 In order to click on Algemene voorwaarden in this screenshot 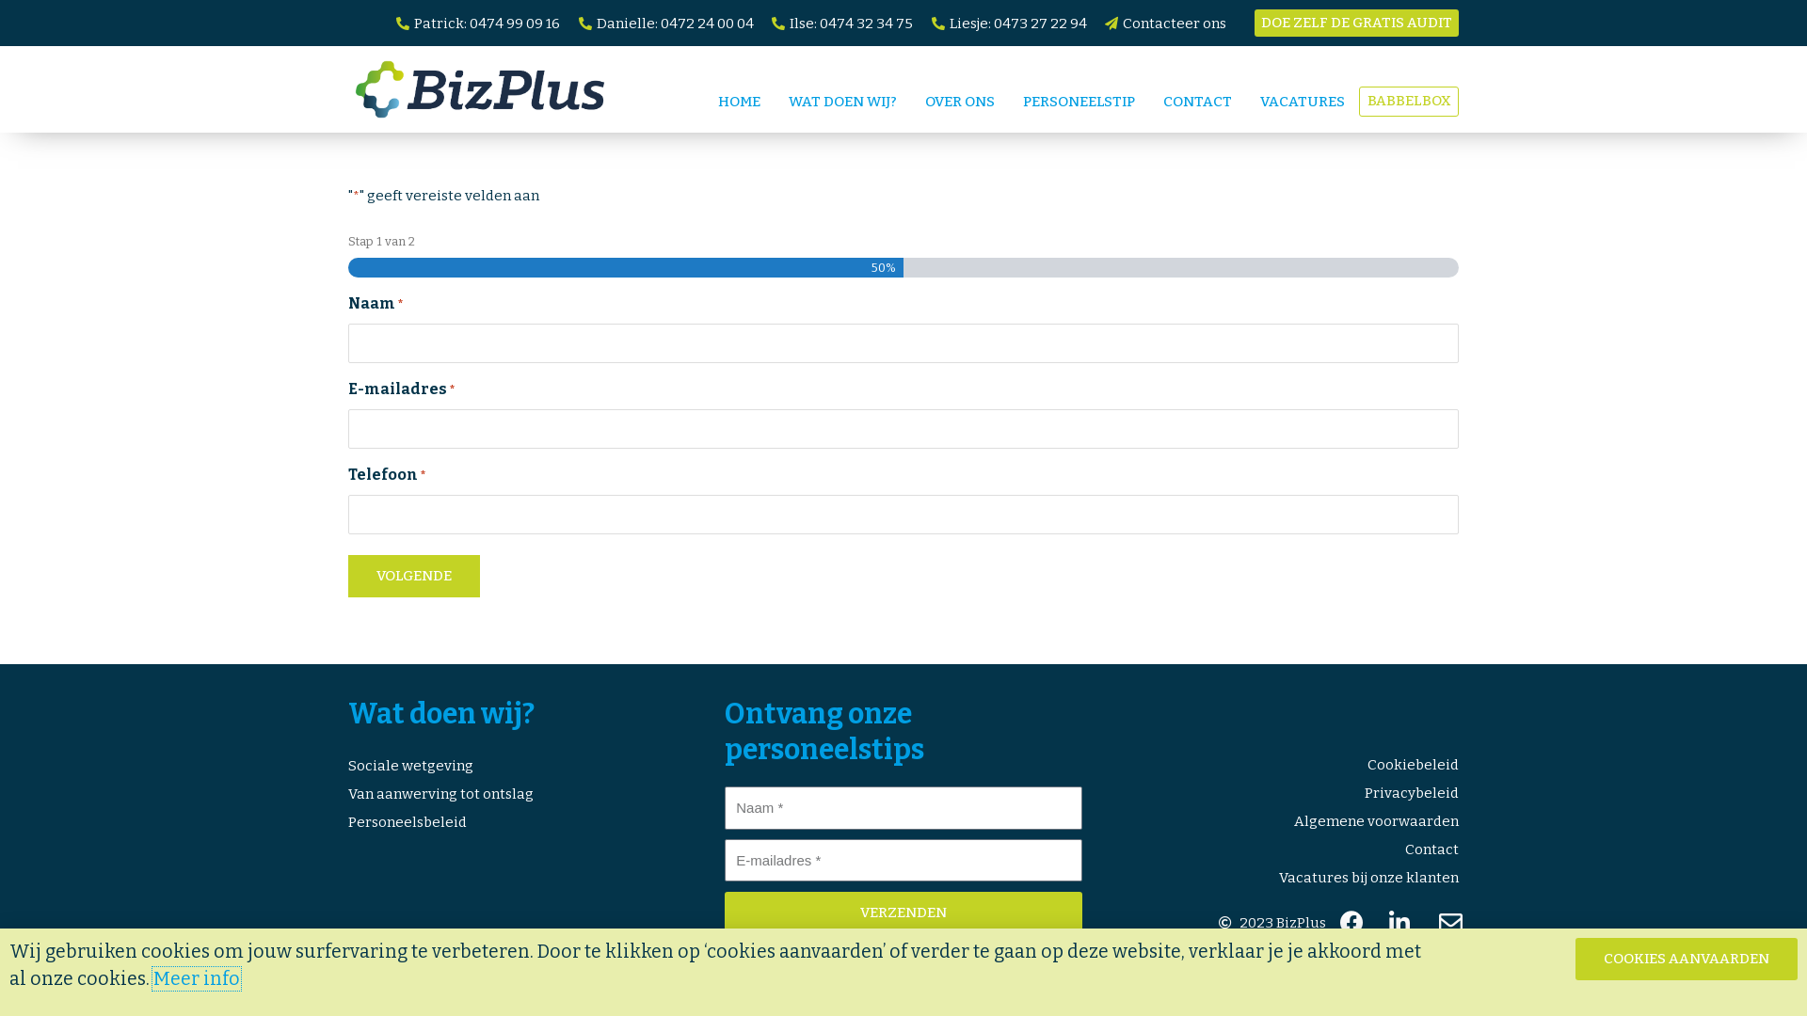, I will do `click(1280, 821)`.